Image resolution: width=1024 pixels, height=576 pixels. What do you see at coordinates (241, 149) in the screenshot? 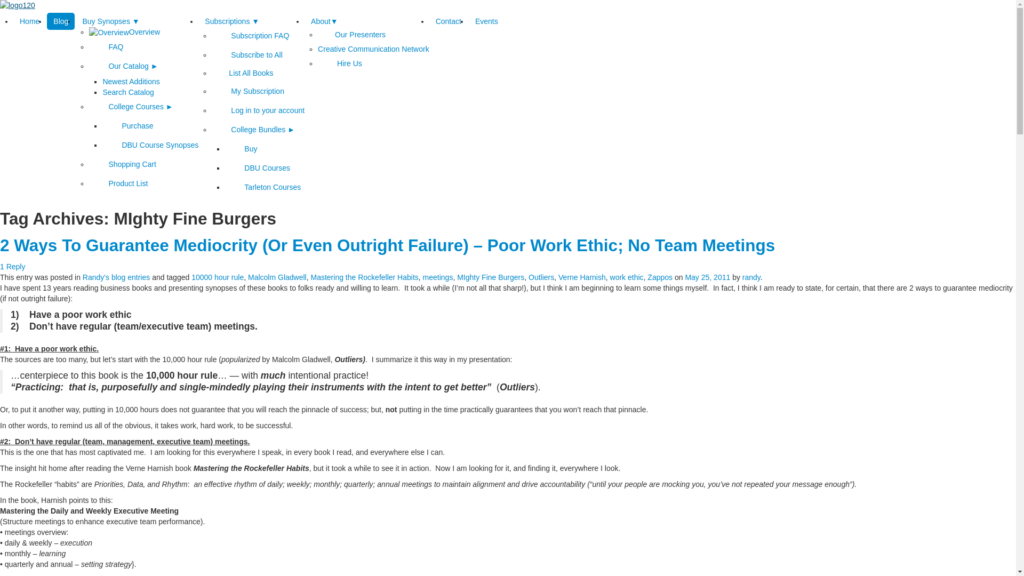
I see `Buy` at bounding box center [241, 149].